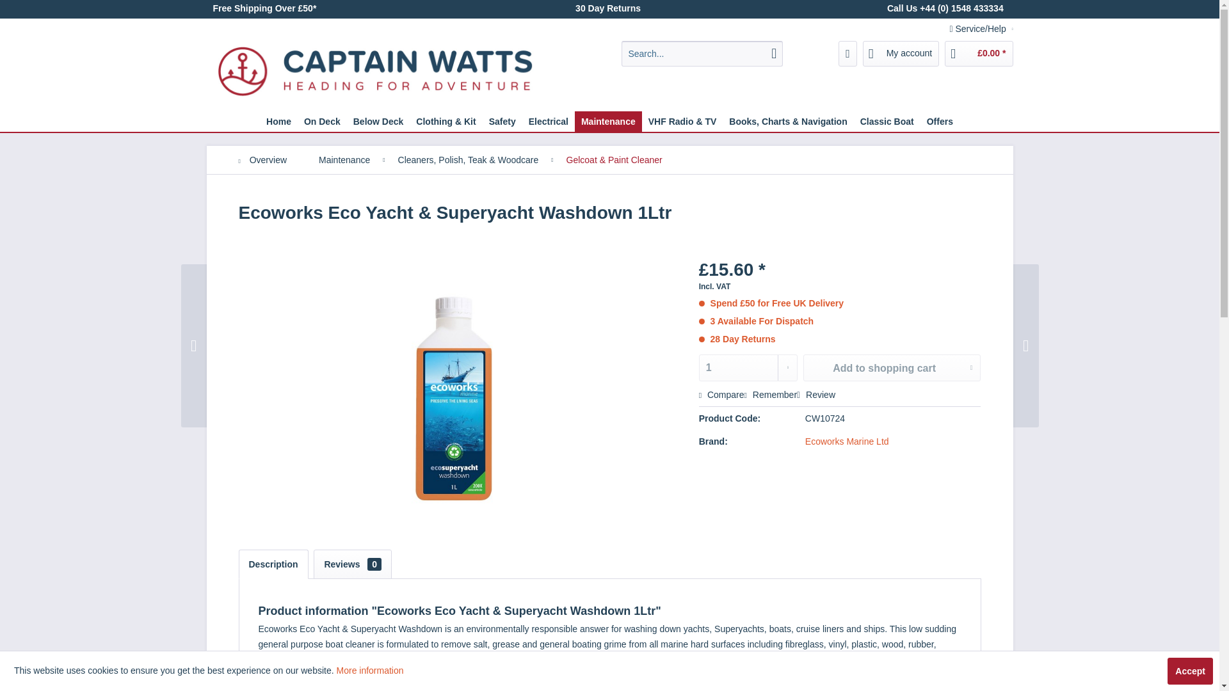 This screenshot has height=691, width=1229. Describe the element at coordinates (375, 73) in the screenshot. I see `Captain Watts Chandlery - Switch to homepage` at that location.